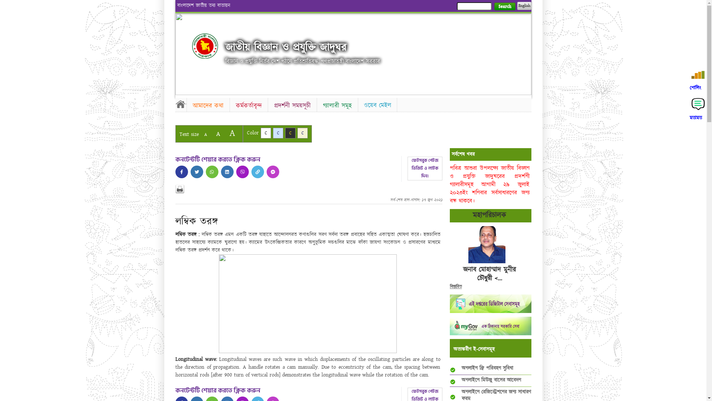 This screenshot has width=712, height=401. What do you see at coordinates (266, 133) in the screenshot?
I see `C` at bounding box center [266, 133].